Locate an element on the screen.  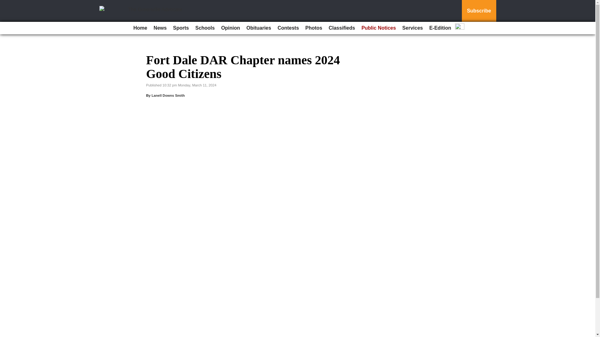
Schools is located at coordinates (205, 28).